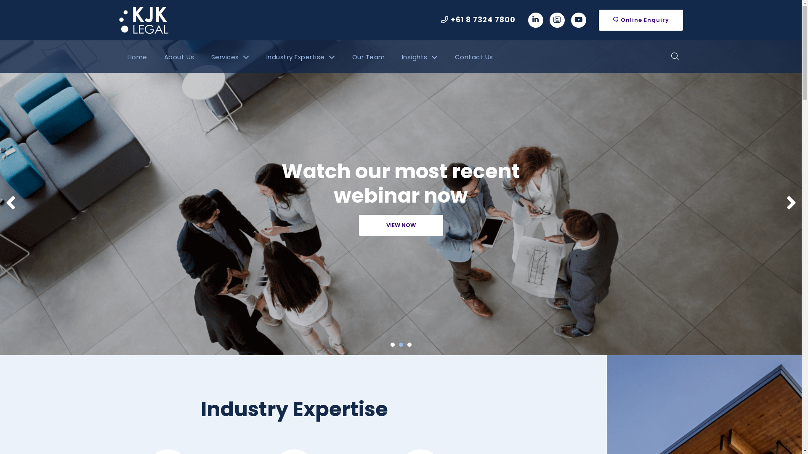  Describe the element at coordinates (641, 20) in the screenshot. I see `Online Enquiry` at that location.